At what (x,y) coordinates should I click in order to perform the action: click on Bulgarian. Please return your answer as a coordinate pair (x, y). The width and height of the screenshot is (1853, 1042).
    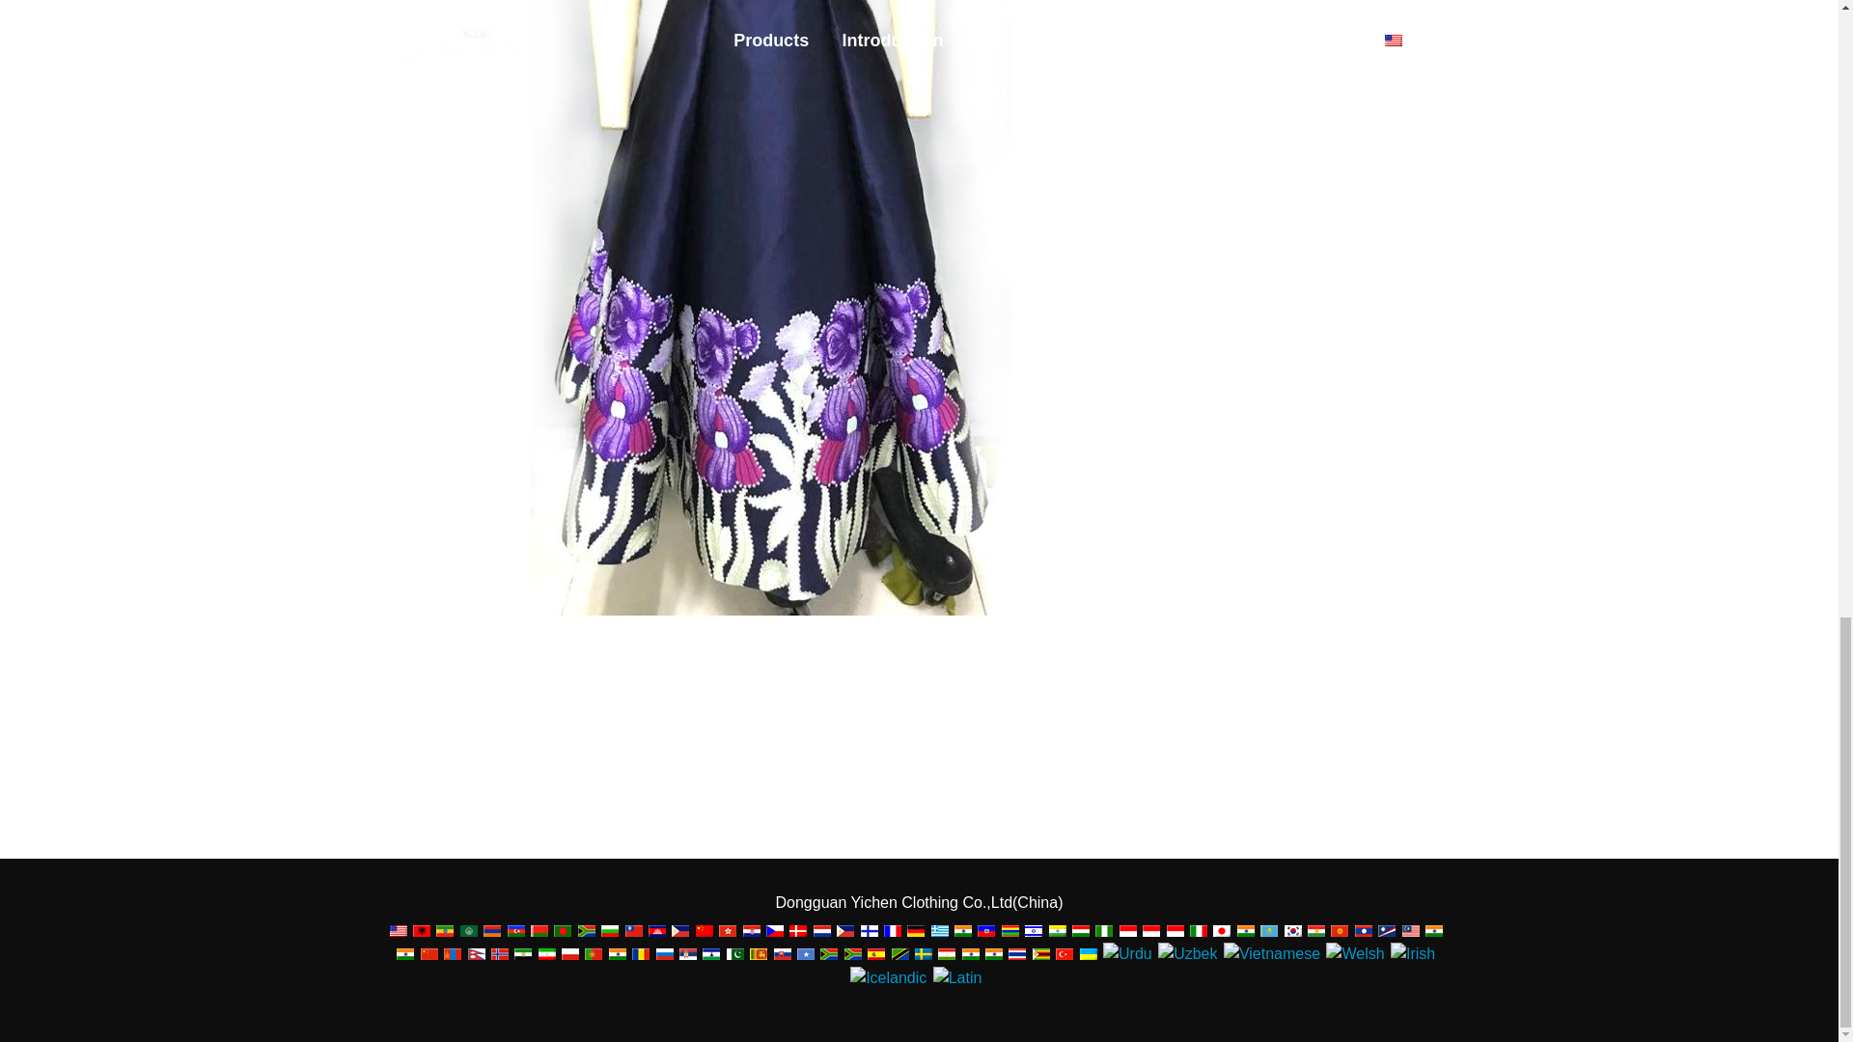
    Looking at the image, I should click on (610, 930).